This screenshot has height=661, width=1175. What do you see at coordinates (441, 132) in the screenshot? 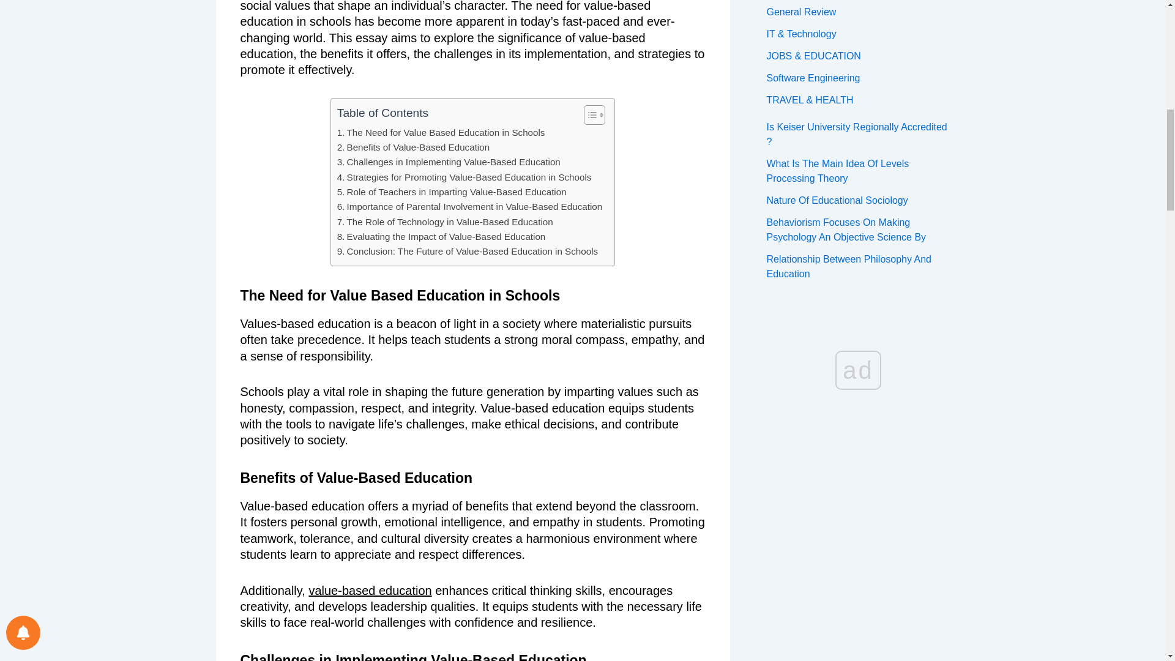
I see `The Need for Value Based Education in Schools` at bounding box center [441, 132].